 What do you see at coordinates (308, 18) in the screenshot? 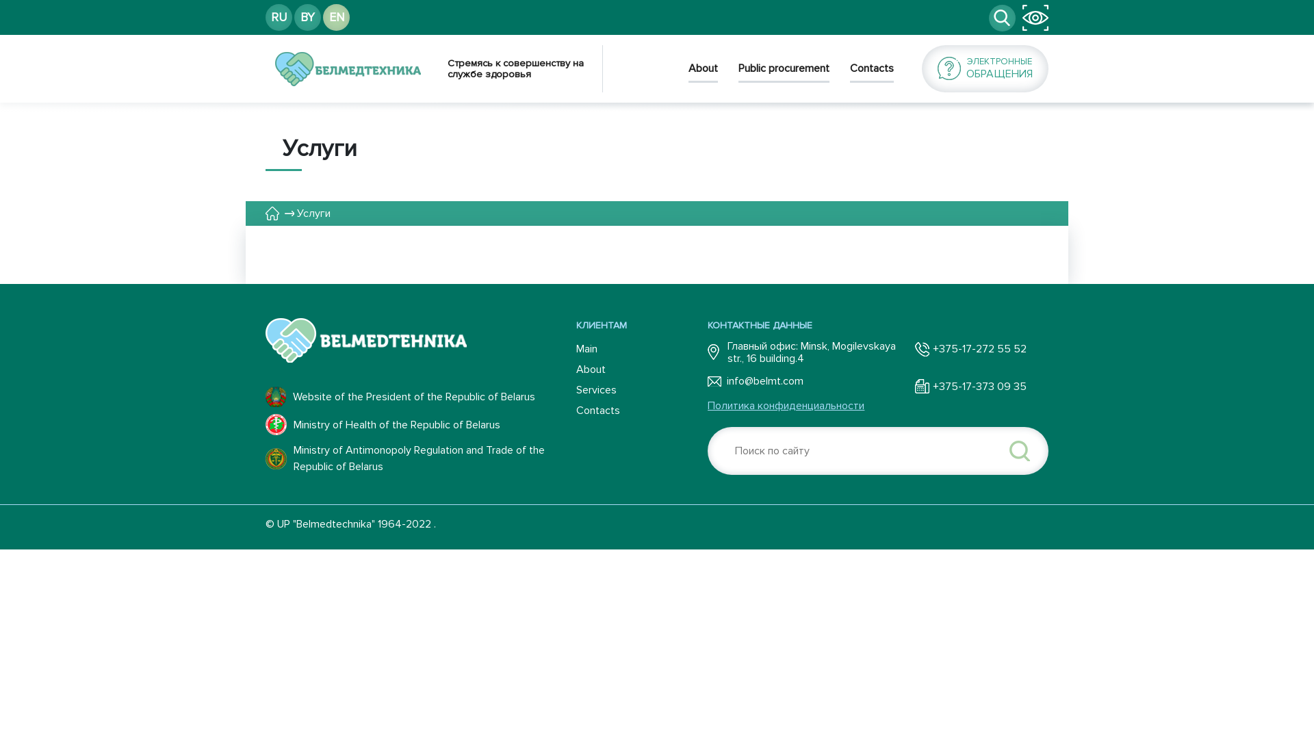
I see `BY` at bounding box center [308, 18].